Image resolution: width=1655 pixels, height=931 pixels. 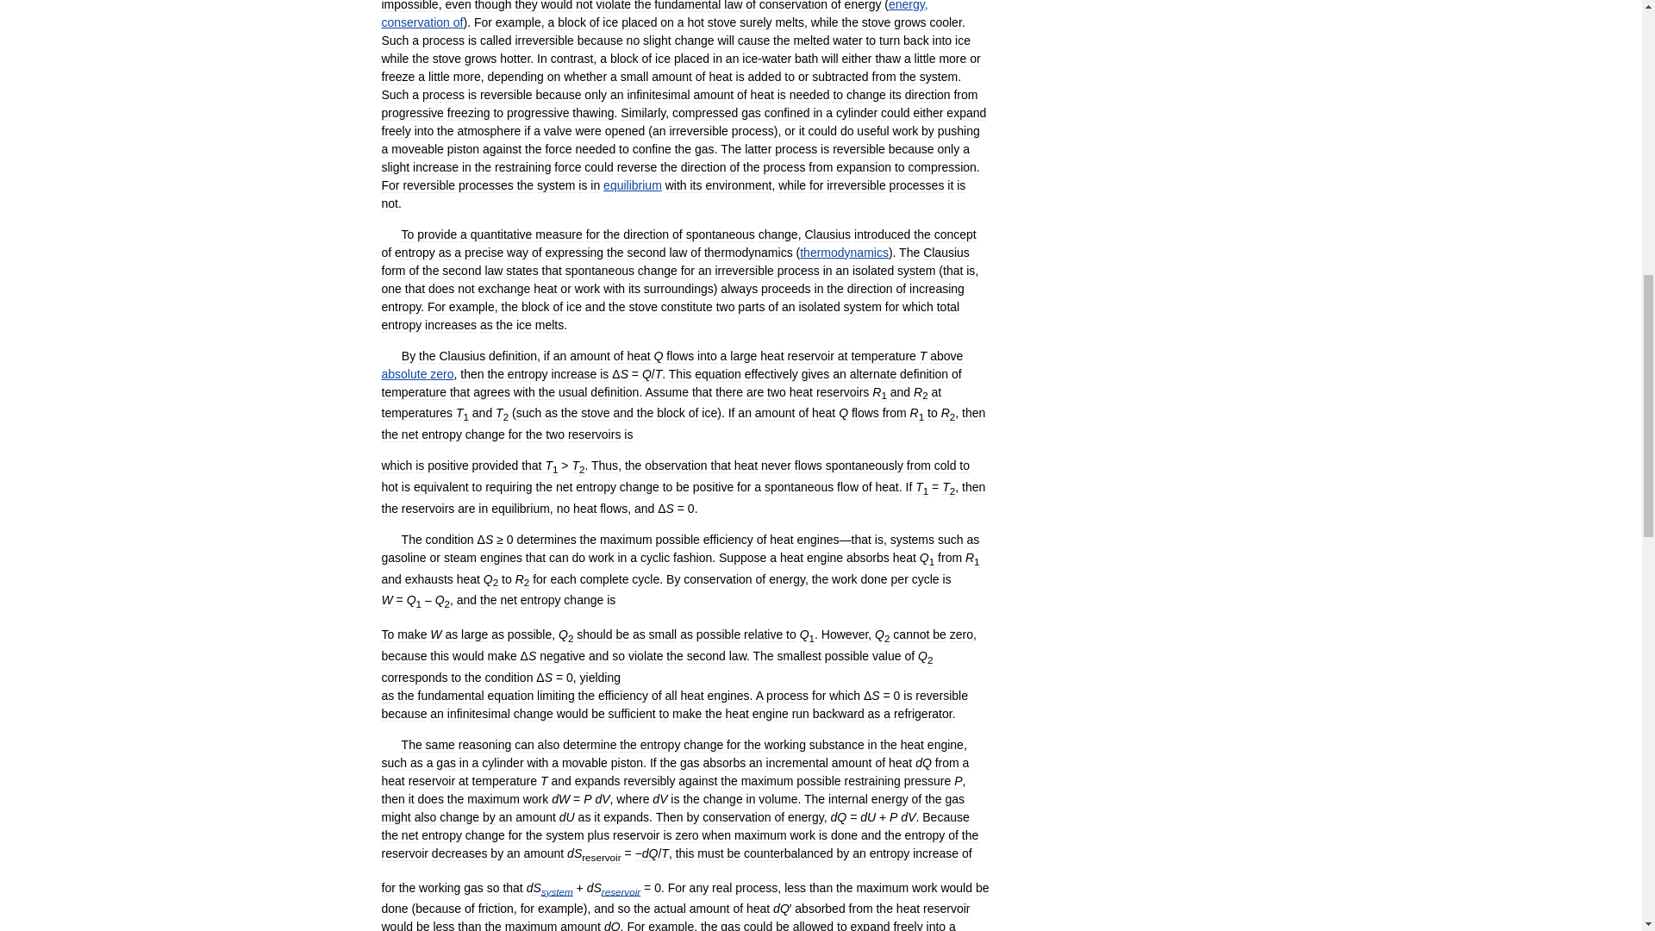 What do you see at coordinates (653, 14) in the screenshot?
I see `energy, conservation of` at bounding box center [653, 14].